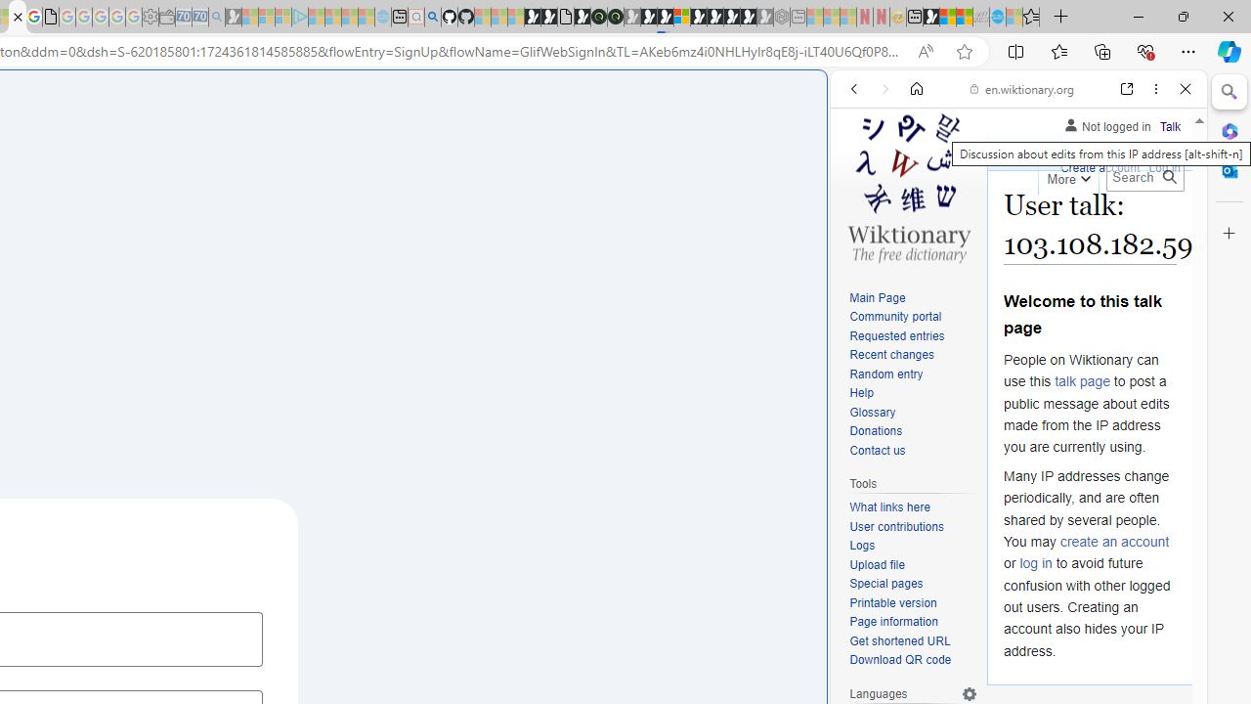 Image resolution: width=1251 pixels, height=704 pixels. Describe the element at coordinates (913, 317) in the screenshot. I see `Community portal` at that location.